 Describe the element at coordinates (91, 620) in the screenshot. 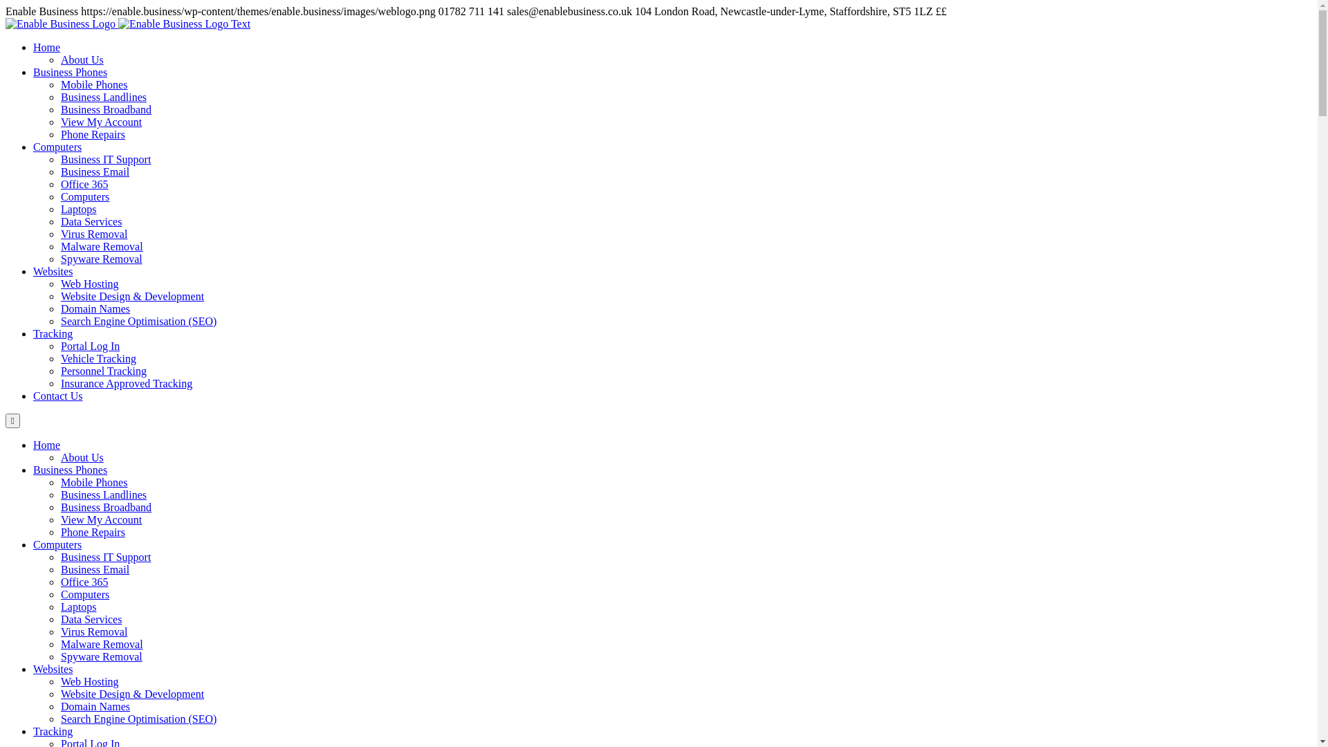

I see `Data Services` at that location.